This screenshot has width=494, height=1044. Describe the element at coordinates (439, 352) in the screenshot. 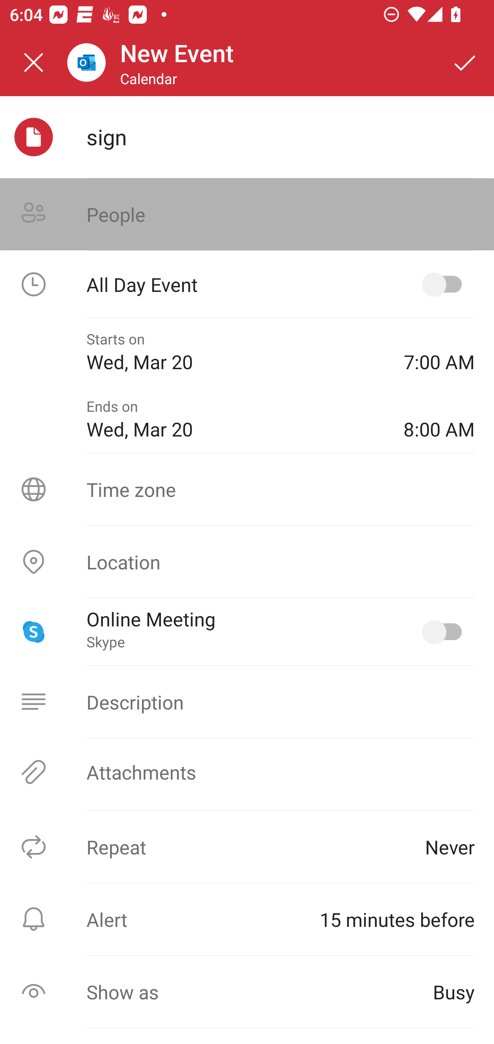

I see `7:00 AM` at that location.